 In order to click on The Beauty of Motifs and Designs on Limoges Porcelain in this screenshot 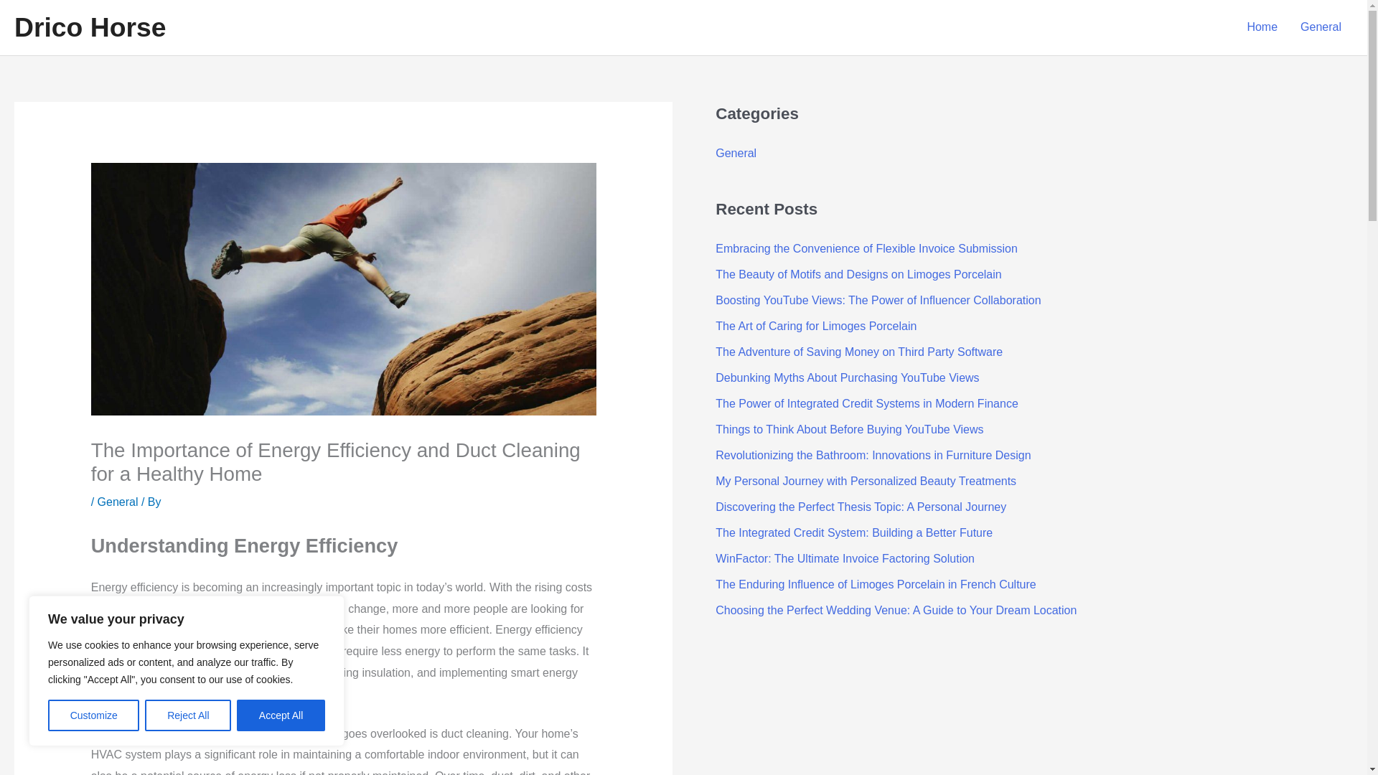, I will do `click(858, 274)`.